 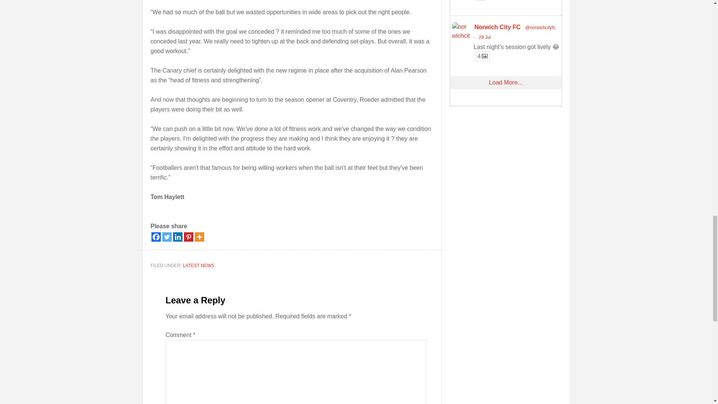 I want to click on Twitter, so click(x=167, y=237).